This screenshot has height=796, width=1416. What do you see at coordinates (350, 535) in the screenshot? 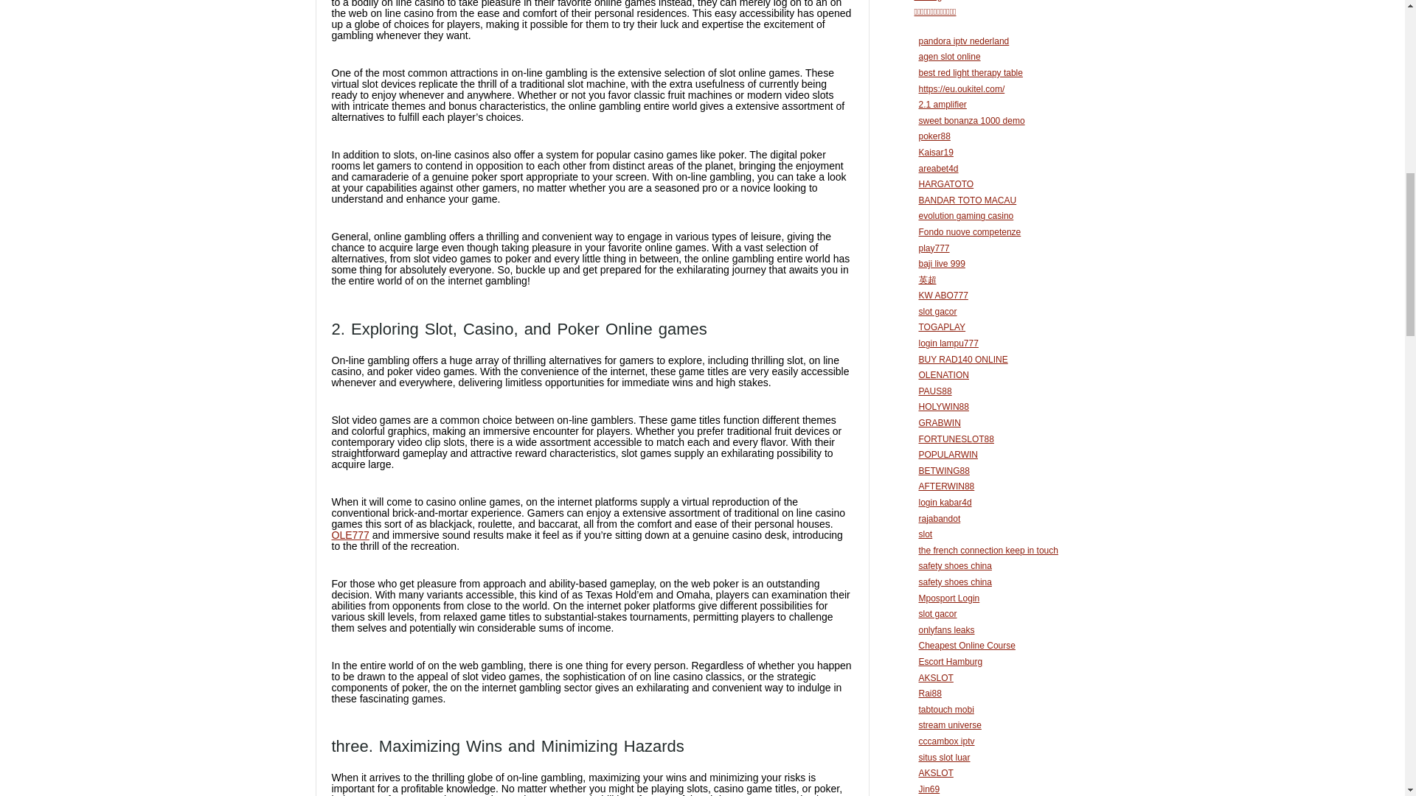
I see `OLE777` at bounding box center [350, 535].